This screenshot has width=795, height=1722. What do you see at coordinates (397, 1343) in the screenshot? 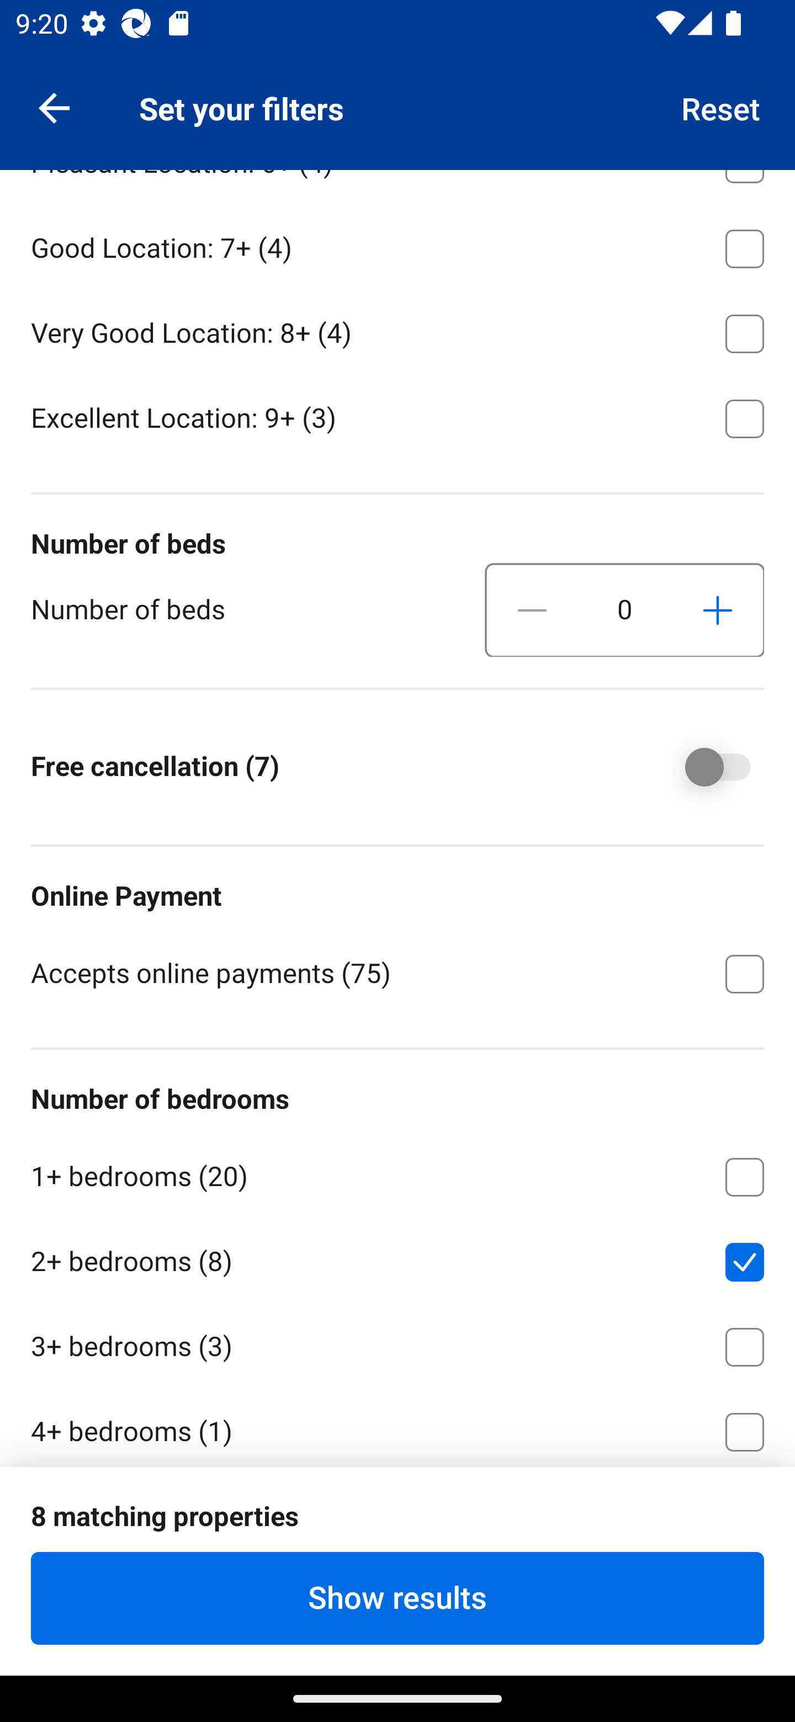
I see `3+ bedrooms ⁦(3)` at bounding box center [397, 1343].